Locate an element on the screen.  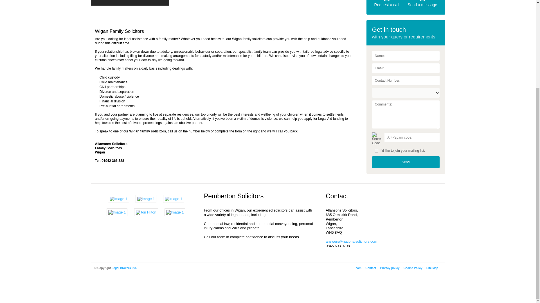
1 is located at coordinates (376, 151).